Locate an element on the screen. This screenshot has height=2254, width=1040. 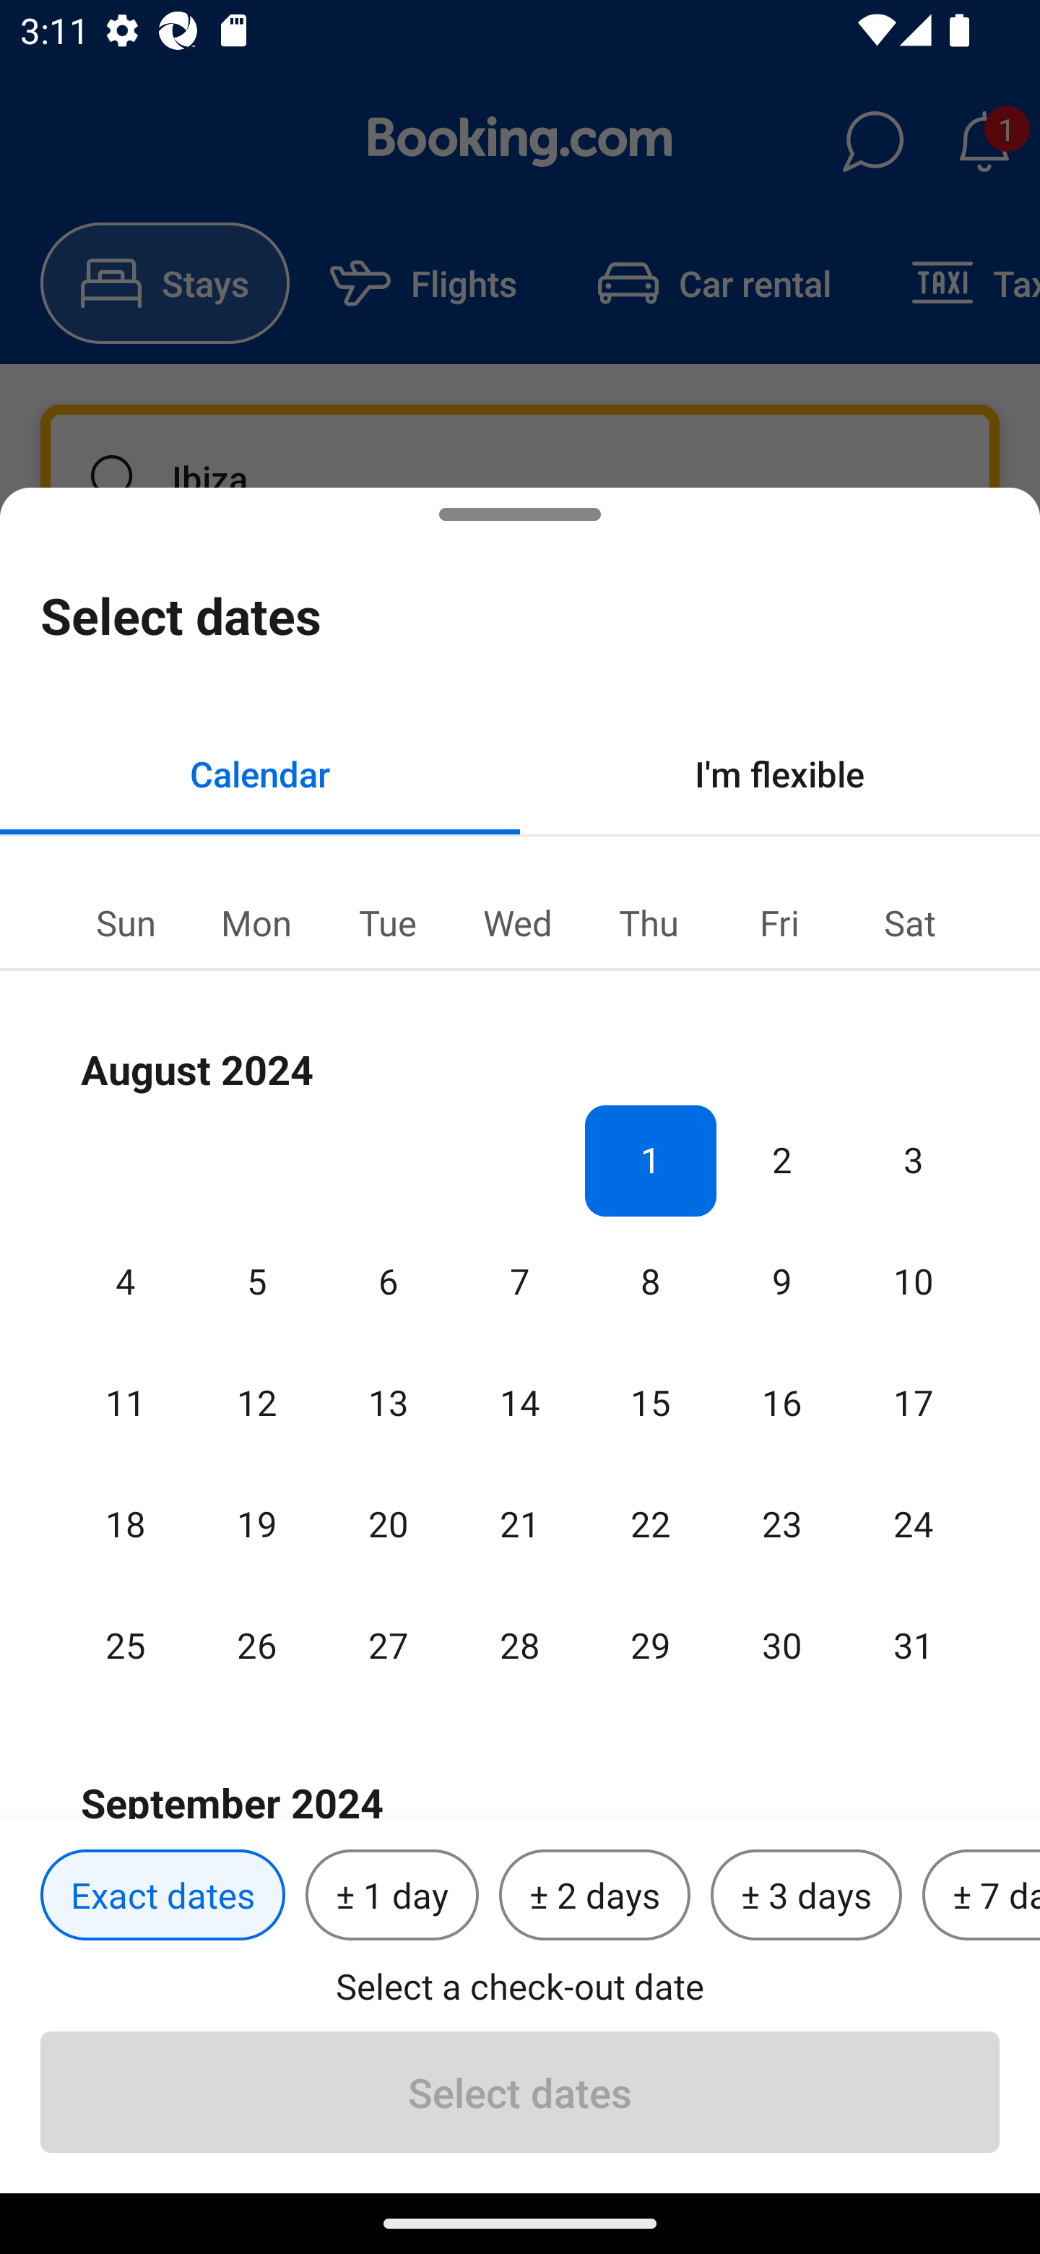
Exact dates is located at coordinates (162, 1896).